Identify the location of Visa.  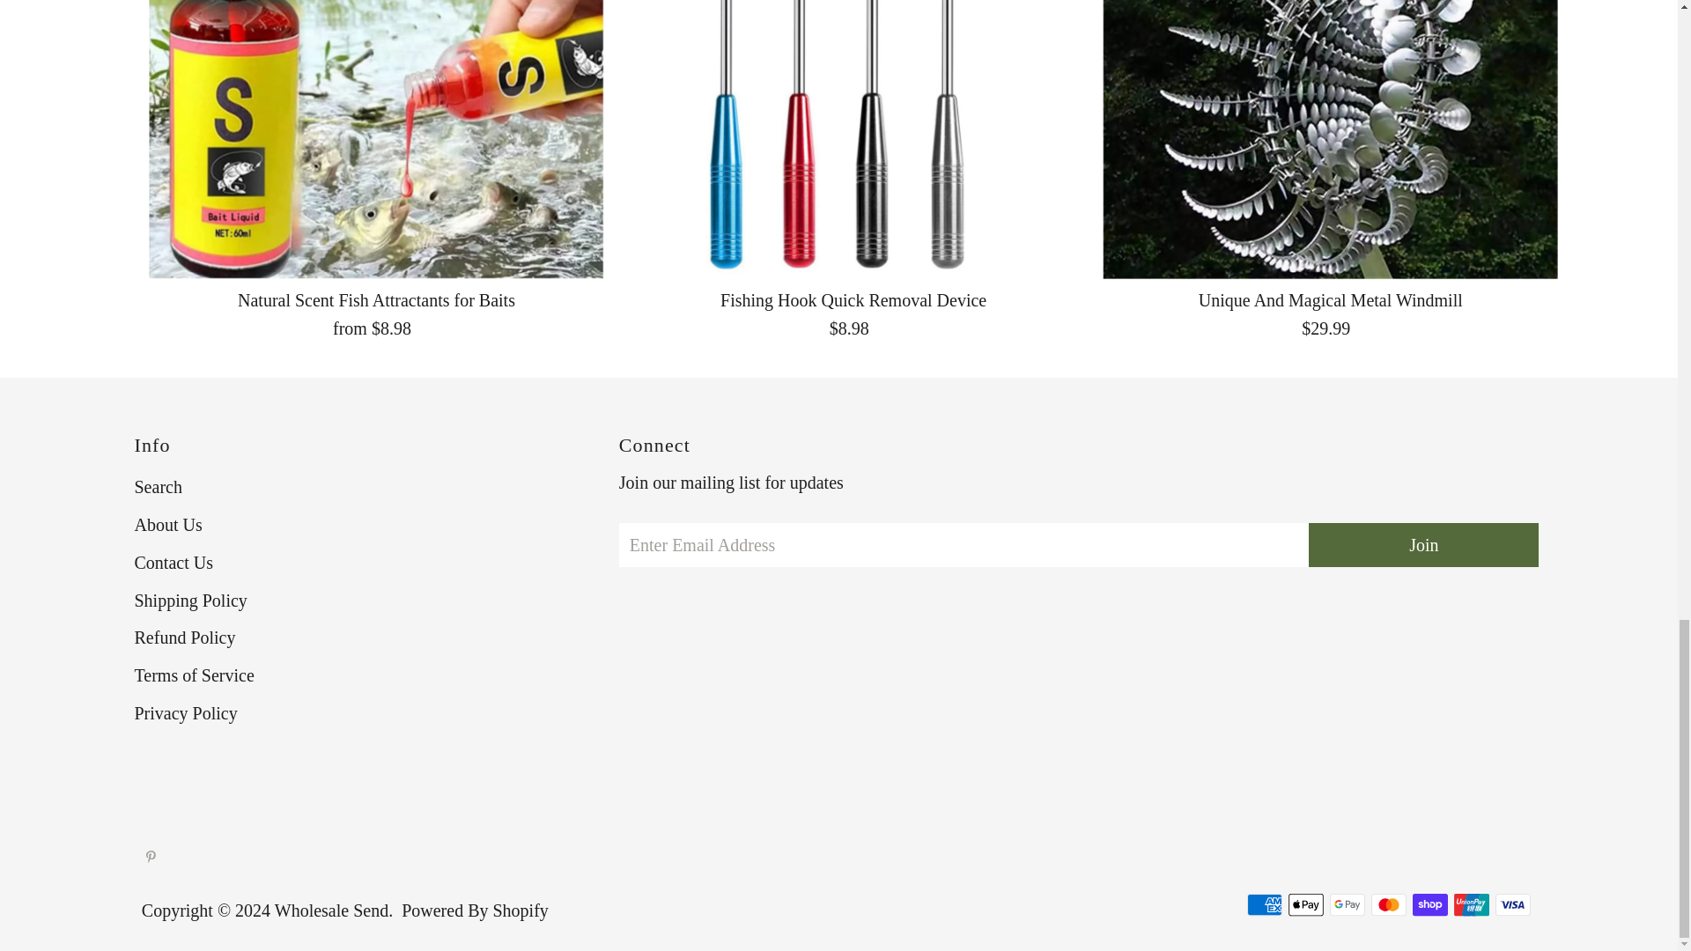
(1512, 905).